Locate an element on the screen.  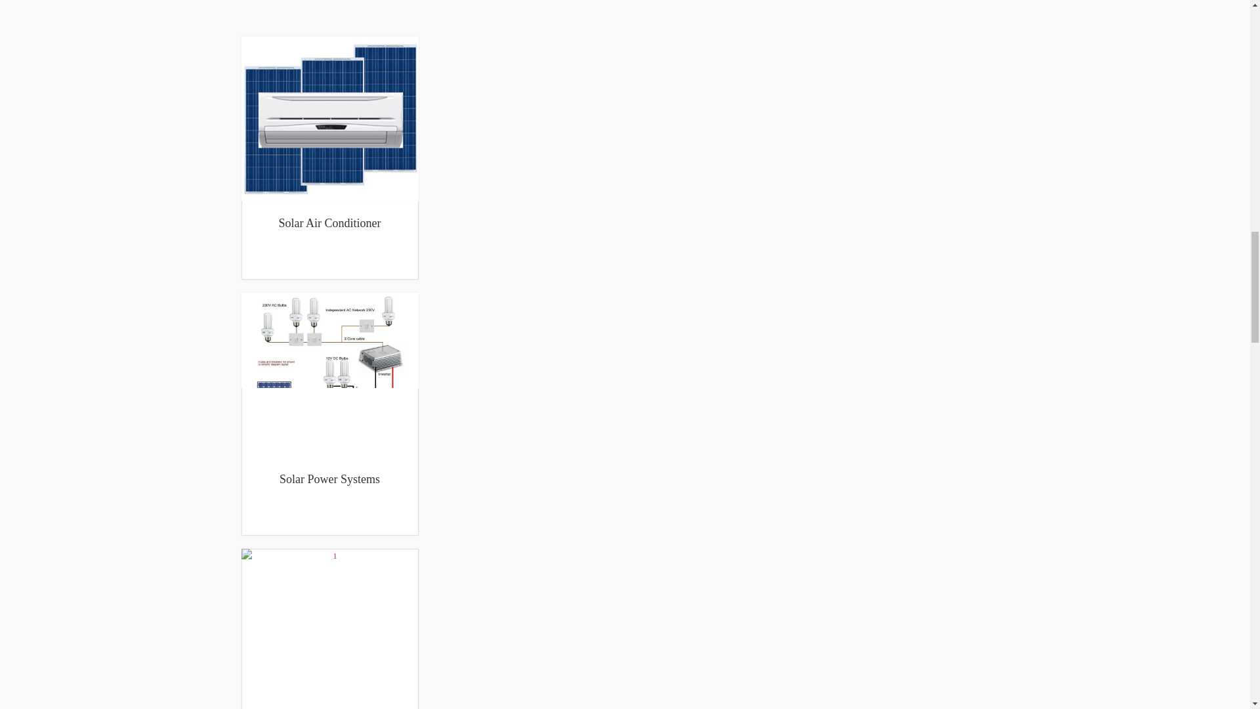
1 is located at coordinates (329, 374).